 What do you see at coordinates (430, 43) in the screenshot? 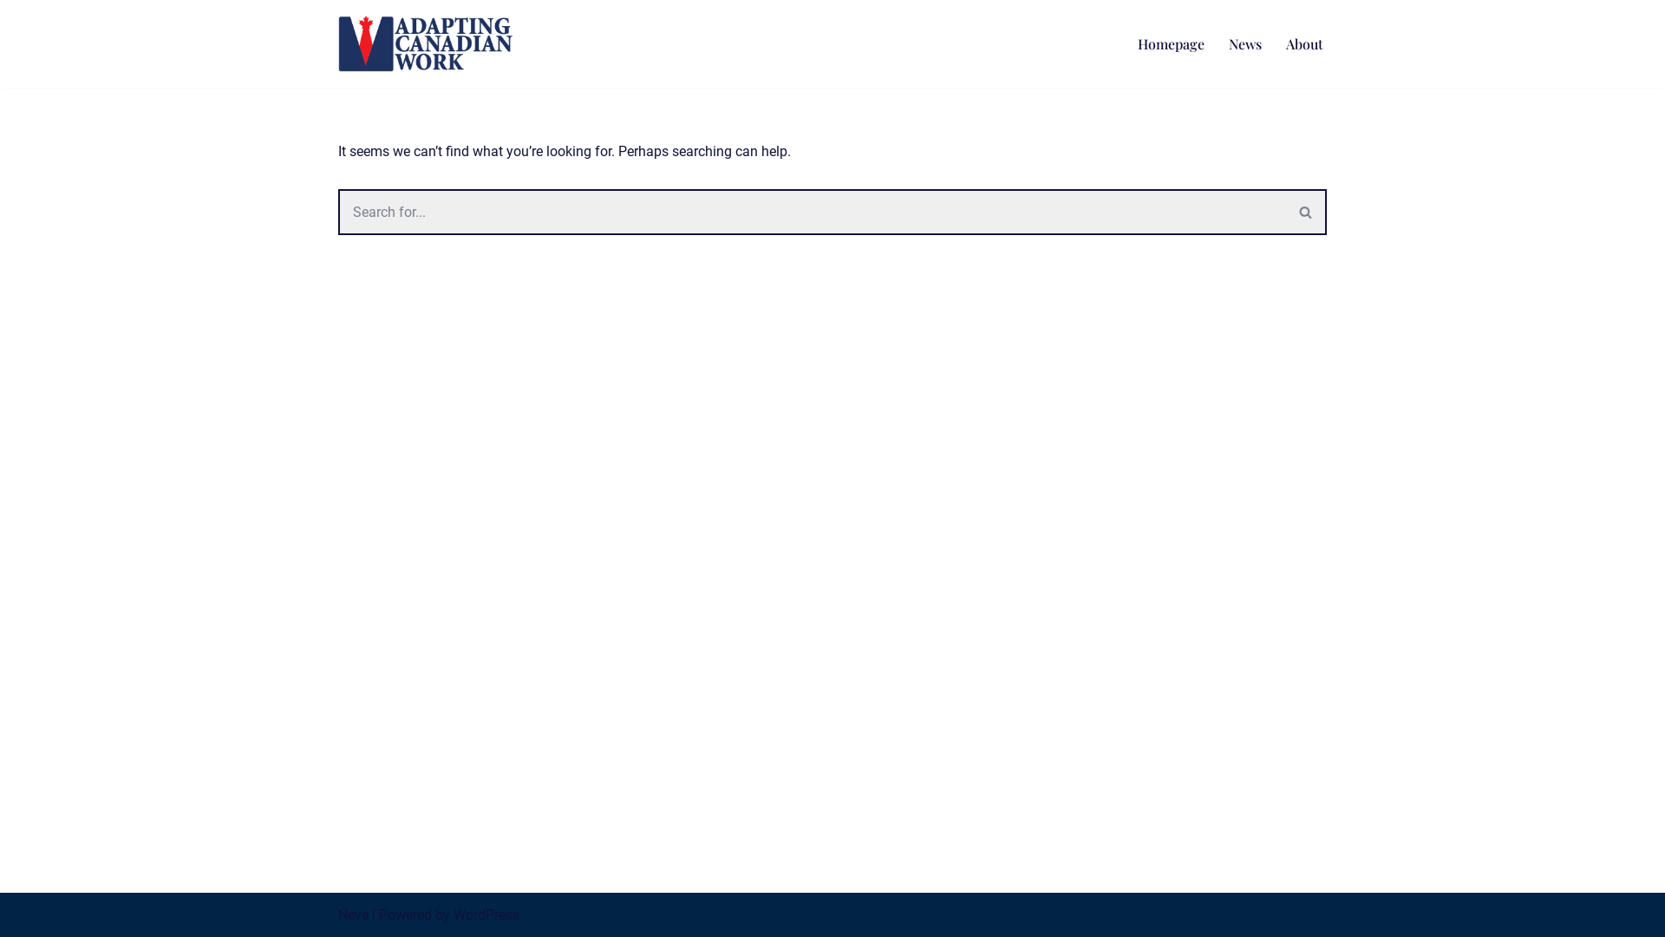
I see `Adapting Canadian Work` at bounding box center [430, 43].